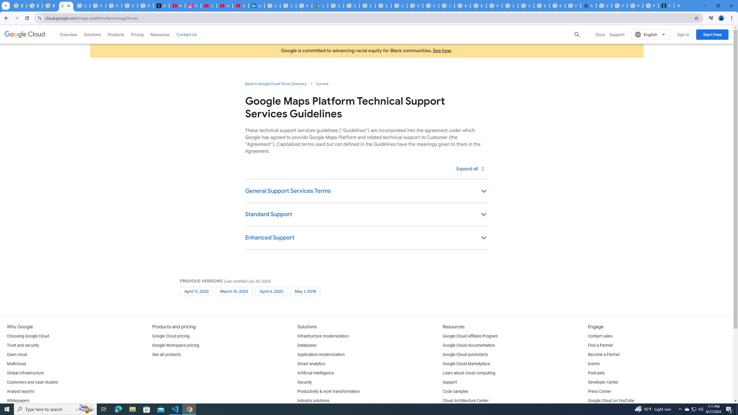 Image resolution: width=738 pixels, height=415 pixels. What do you see at coordinates (161, 6) in the screenshot?
I see `X` at bounding box center [161, 6].